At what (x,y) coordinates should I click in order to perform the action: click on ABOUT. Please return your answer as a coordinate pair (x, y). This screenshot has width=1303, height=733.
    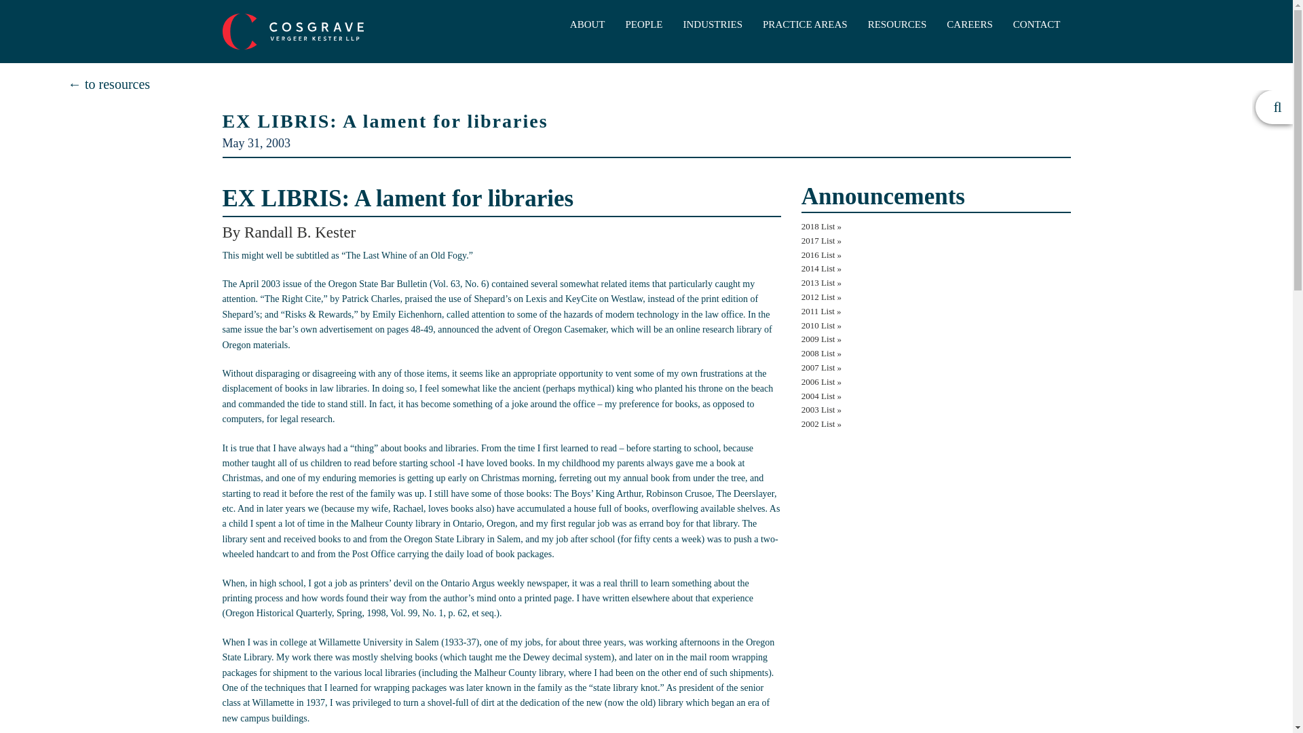
    Looking at the image, I should click on (588, 24).